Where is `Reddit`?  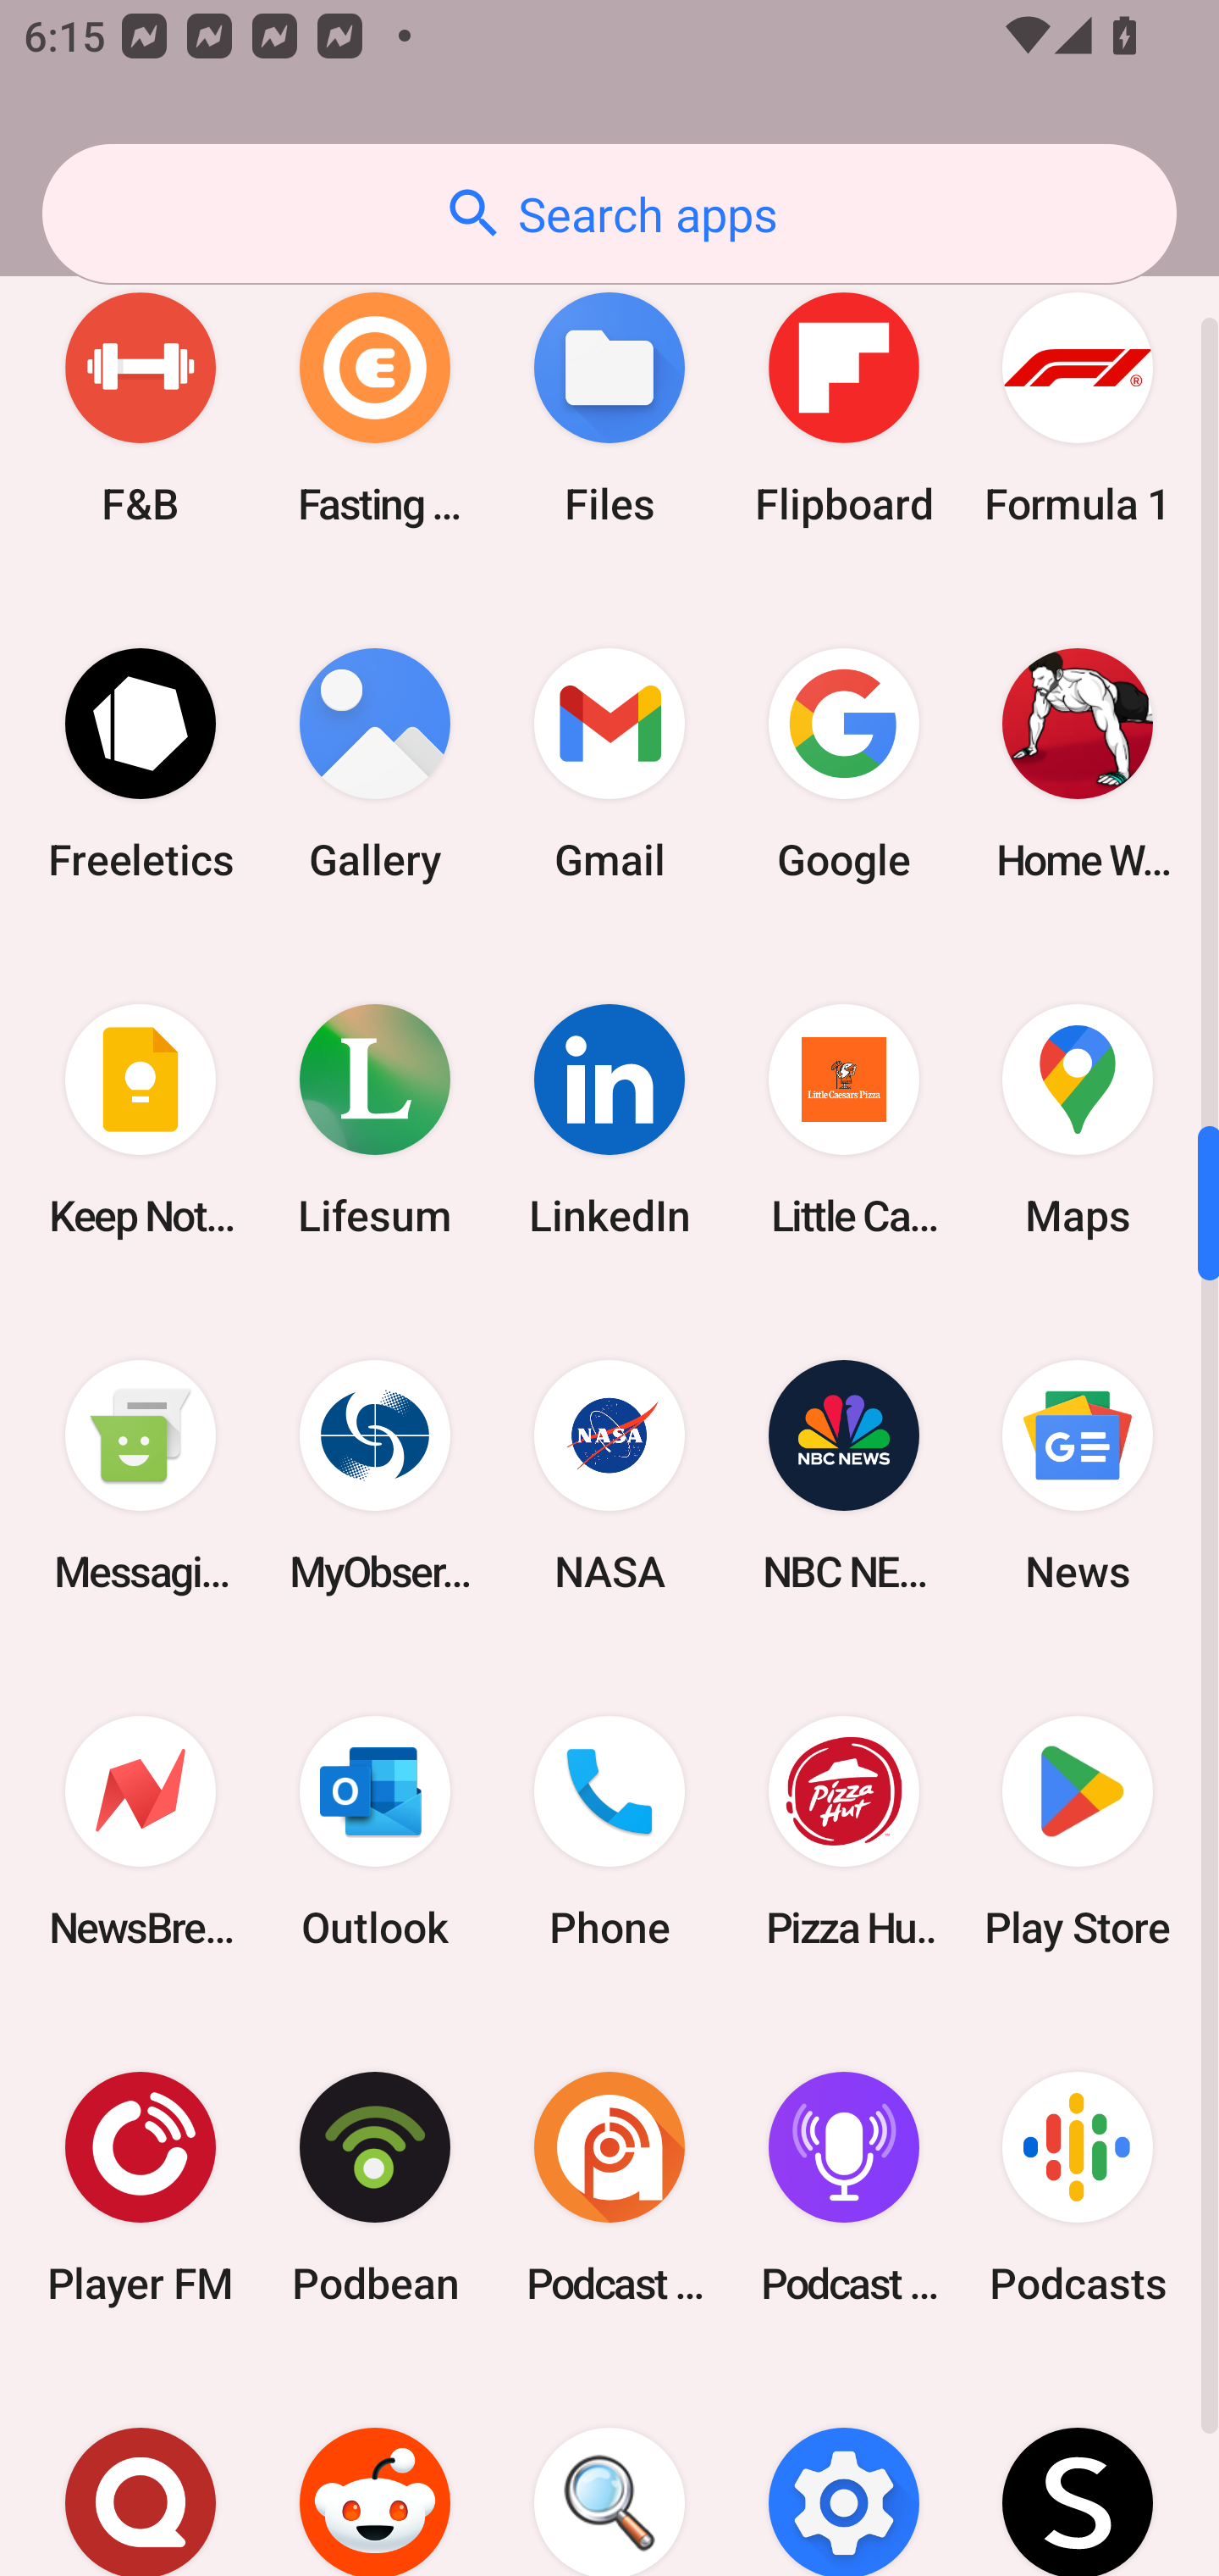
Reddit is located at coordinates (375, 2470).